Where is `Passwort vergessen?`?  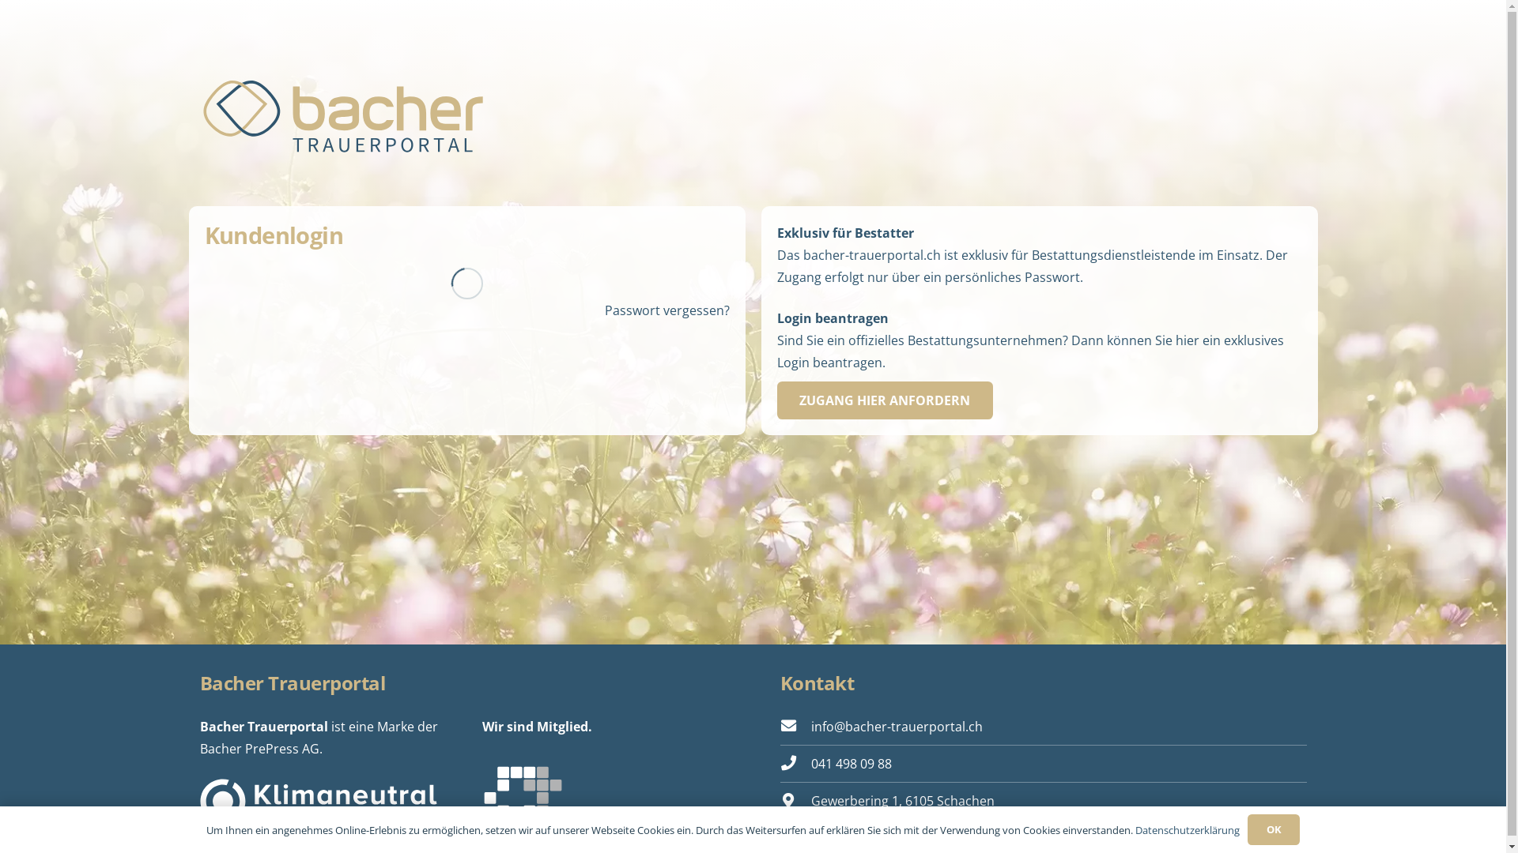 Passwort vergessen? is located at coordinates (666, 310).